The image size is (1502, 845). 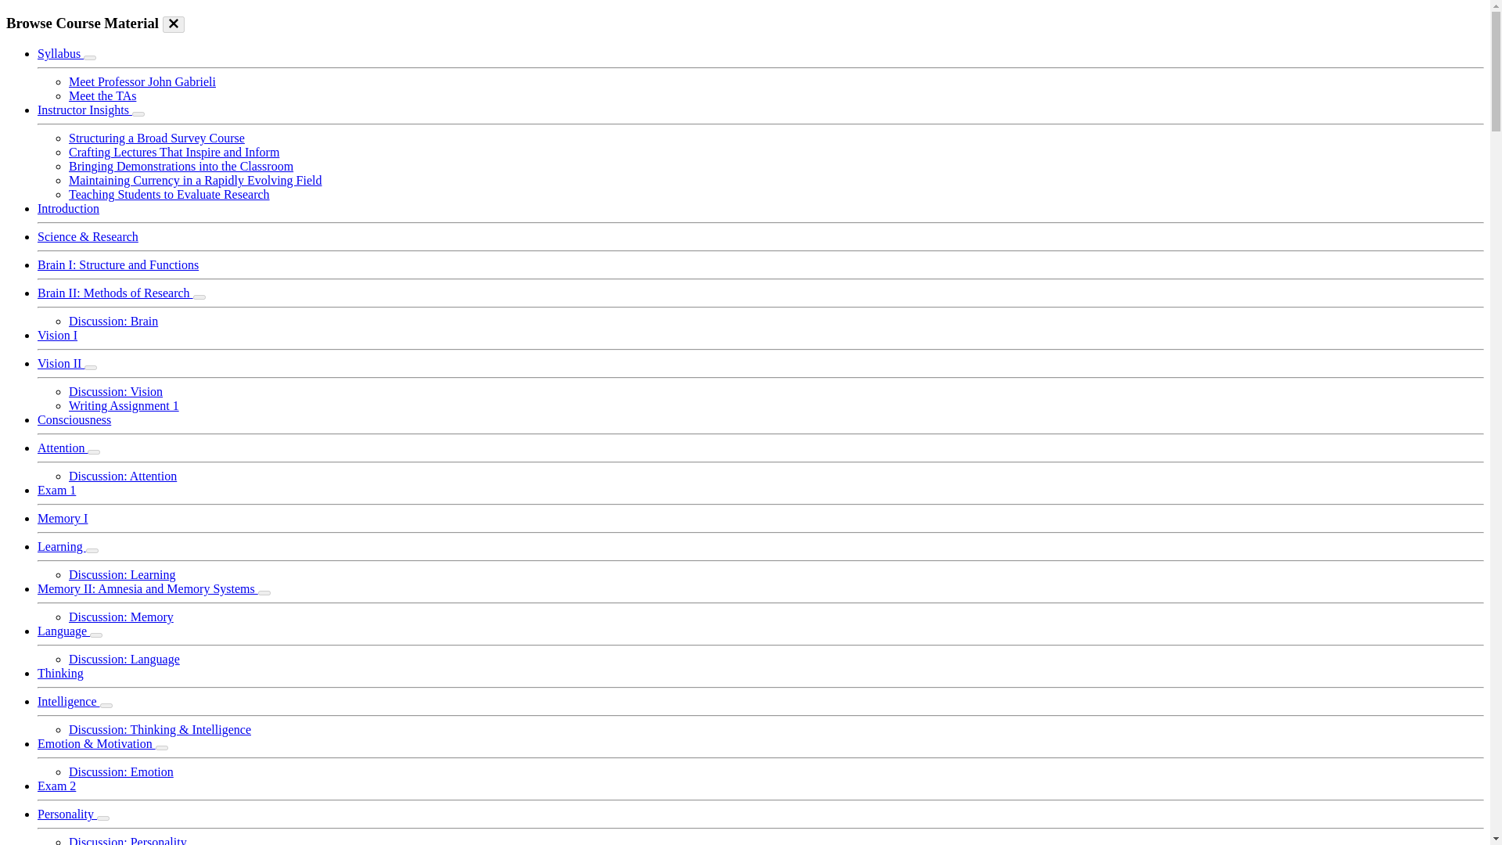 I want to click on Brain II: Methods of Research, so click(x=116, y=293).